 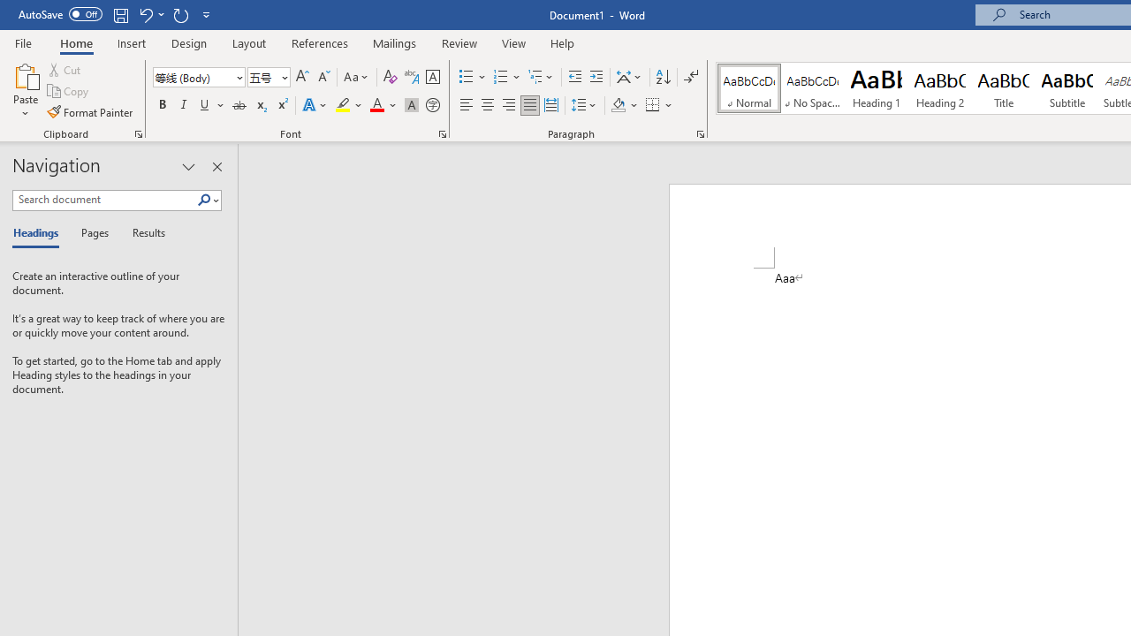 What do you see at coordinates (691, 78) in the screenshot?
I see `Show/Hide Editing Marks` at bounding box center [691, 78].